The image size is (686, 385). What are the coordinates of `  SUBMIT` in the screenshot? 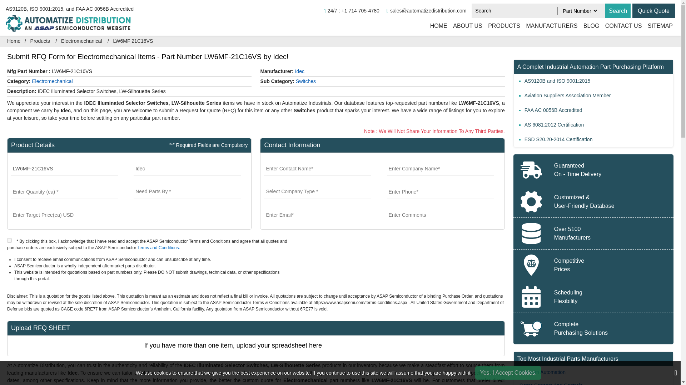 It's located at (453, 245).